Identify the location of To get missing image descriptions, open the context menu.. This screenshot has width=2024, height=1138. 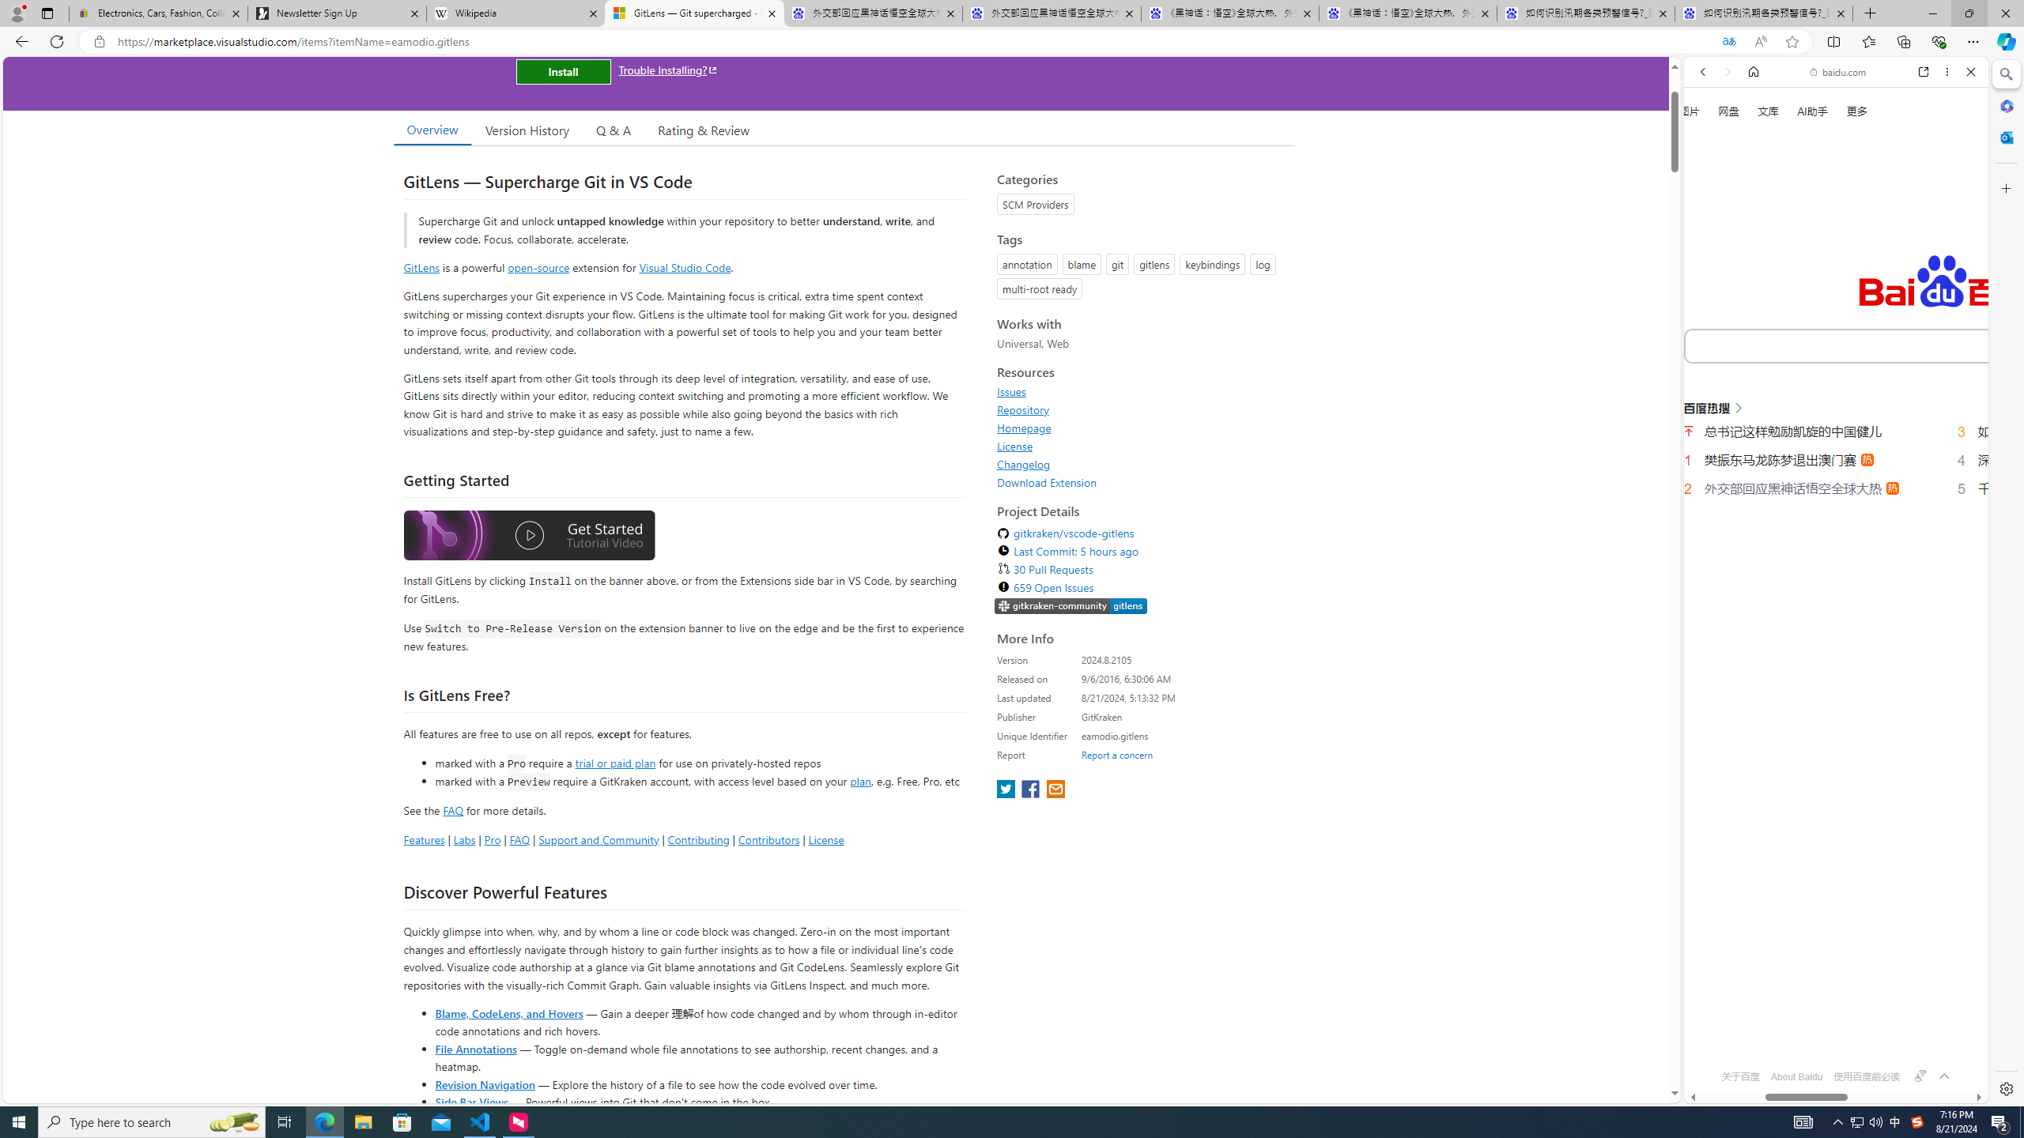
(1709, 180).